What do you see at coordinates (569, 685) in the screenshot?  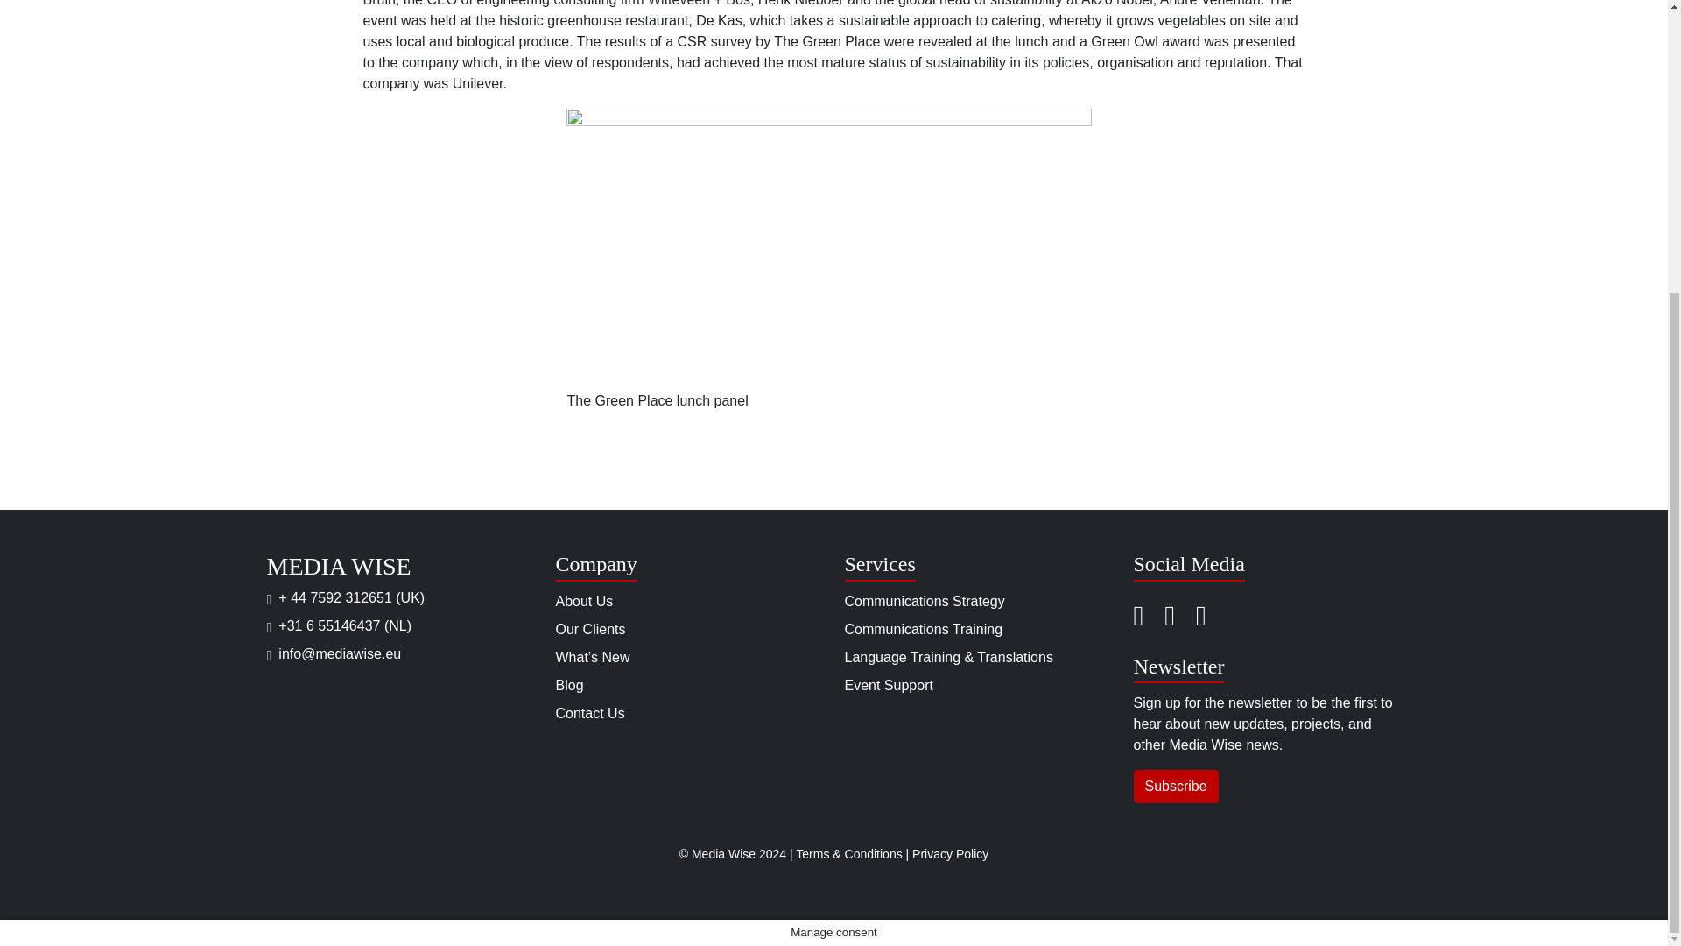 I see `Blog` at bounding box center [569, 685].